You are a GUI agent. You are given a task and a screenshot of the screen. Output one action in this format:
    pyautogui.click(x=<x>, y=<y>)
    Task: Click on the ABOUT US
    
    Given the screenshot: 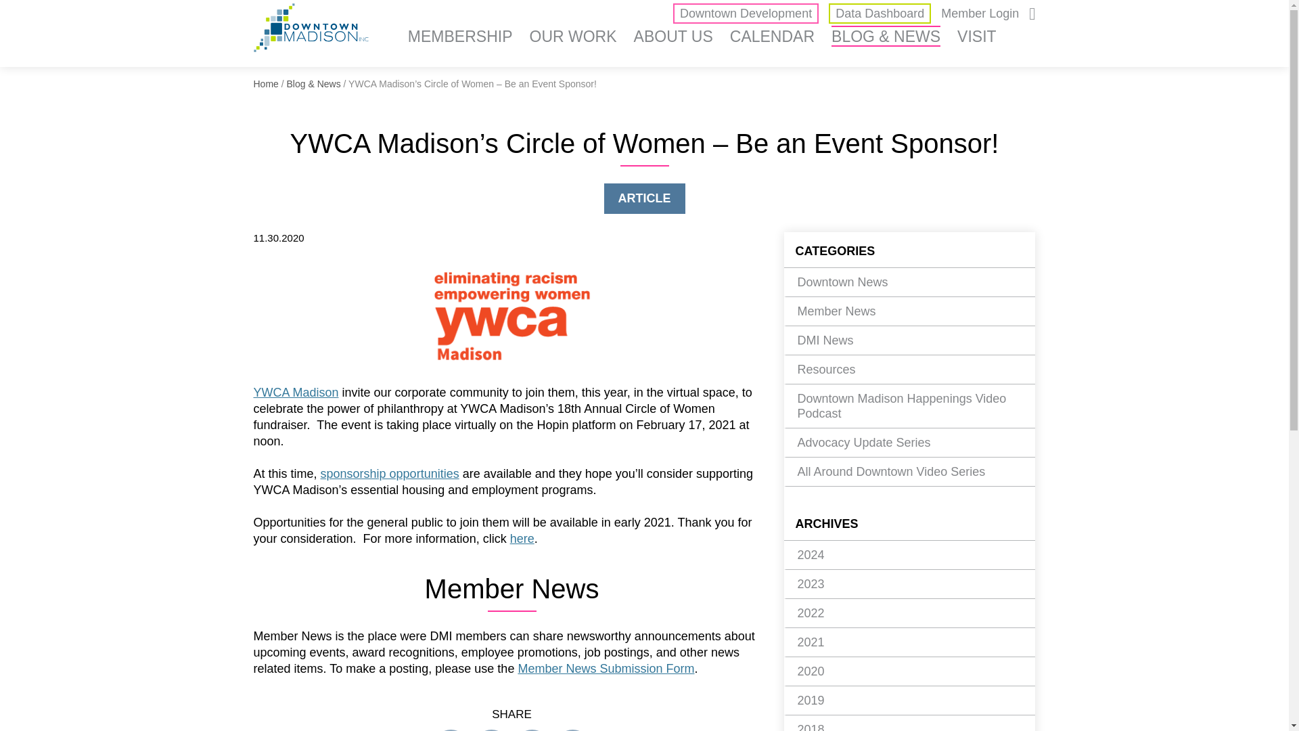 What is the action you would take?
    pyautogui.click(x=673, y=36)
    